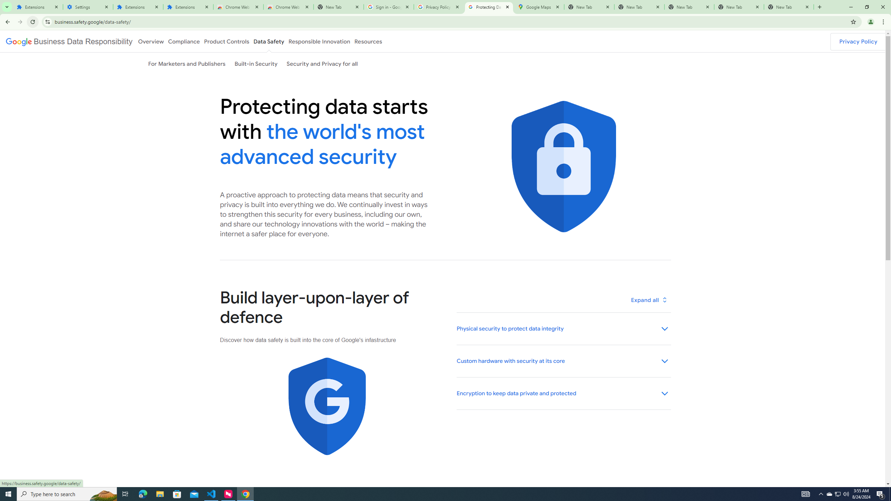 This screenshot has height=501, width=891. I want to click on Blue shield with lock icon, so click(563, 166).